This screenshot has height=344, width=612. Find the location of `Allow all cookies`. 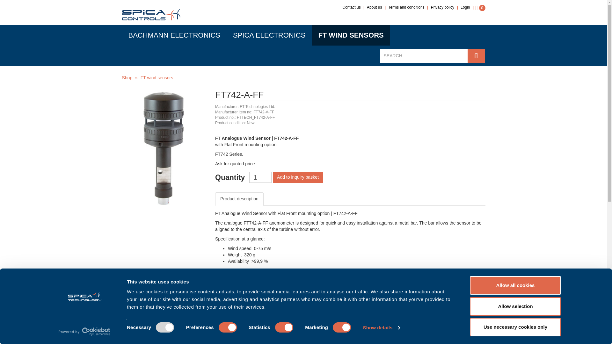

Allow all cookies is located at coordinates (515, 285).